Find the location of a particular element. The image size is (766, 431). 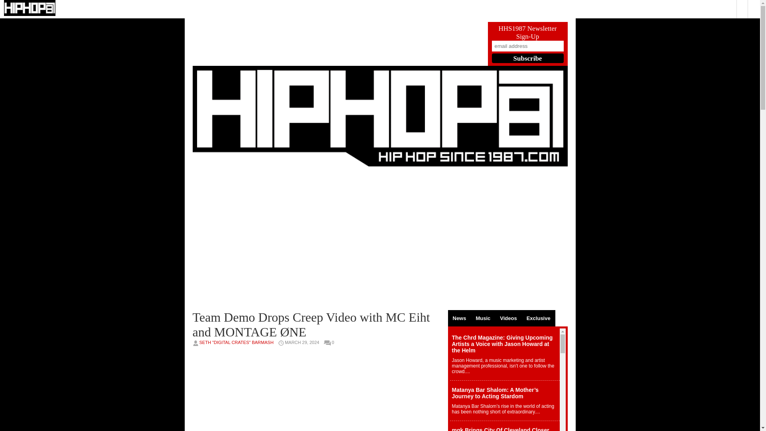

SETH "DIGITAL CRATES" BARMASH is located at coordinates (236, 342).